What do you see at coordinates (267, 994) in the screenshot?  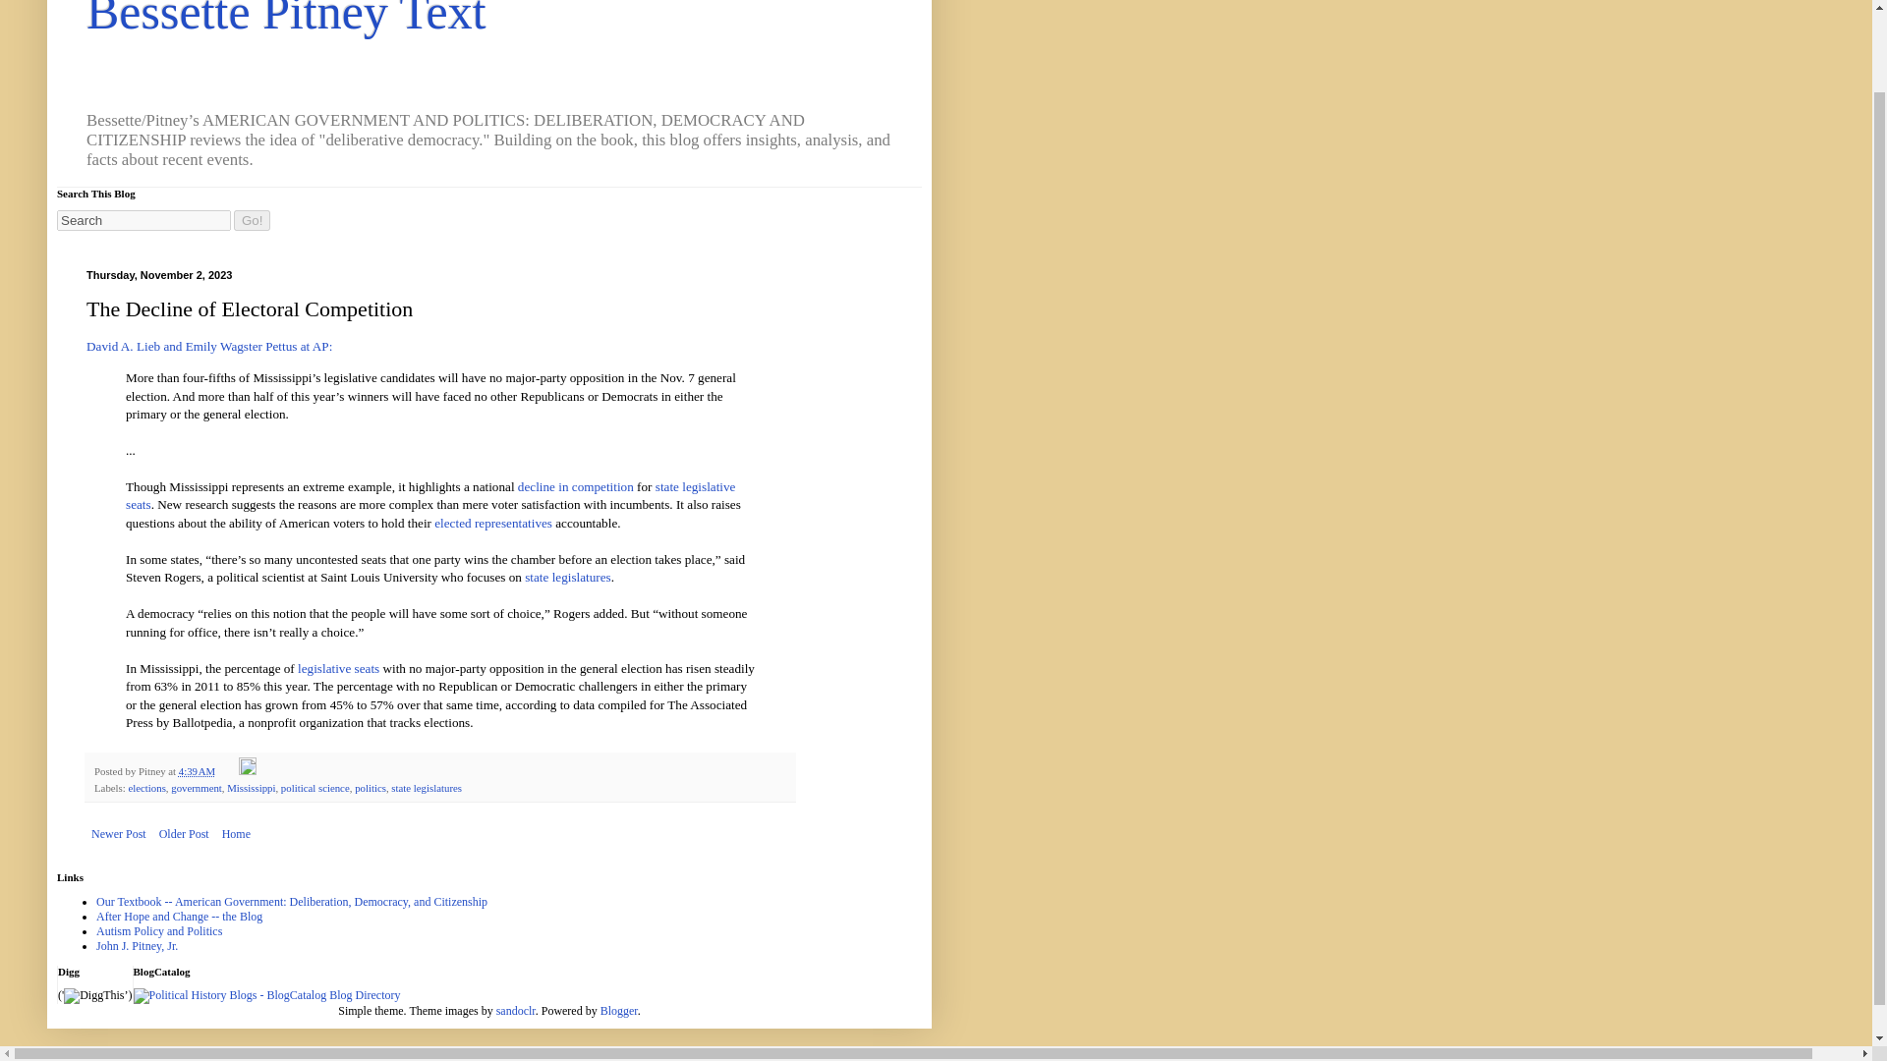 I see `Political History Blogs - BlogCatalog Blog Directory` at bounding box center [267, 994].